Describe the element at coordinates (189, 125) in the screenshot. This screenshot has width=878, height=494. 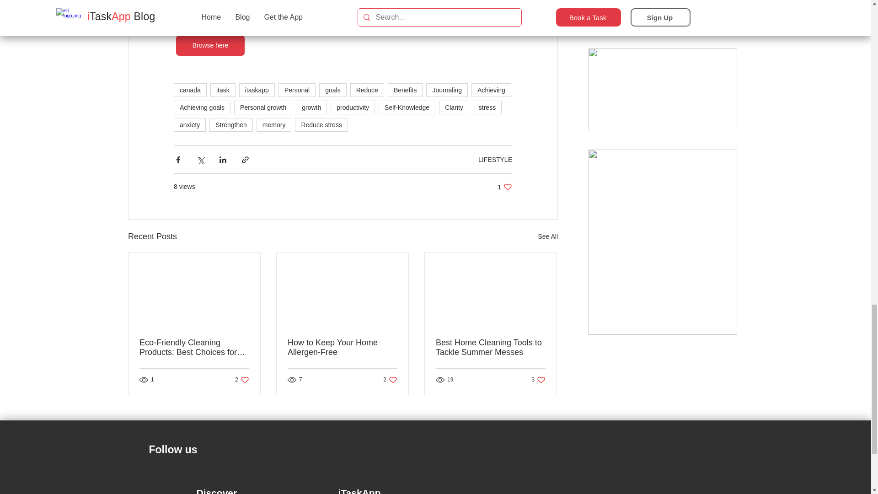
I see `anxiety` at that location.